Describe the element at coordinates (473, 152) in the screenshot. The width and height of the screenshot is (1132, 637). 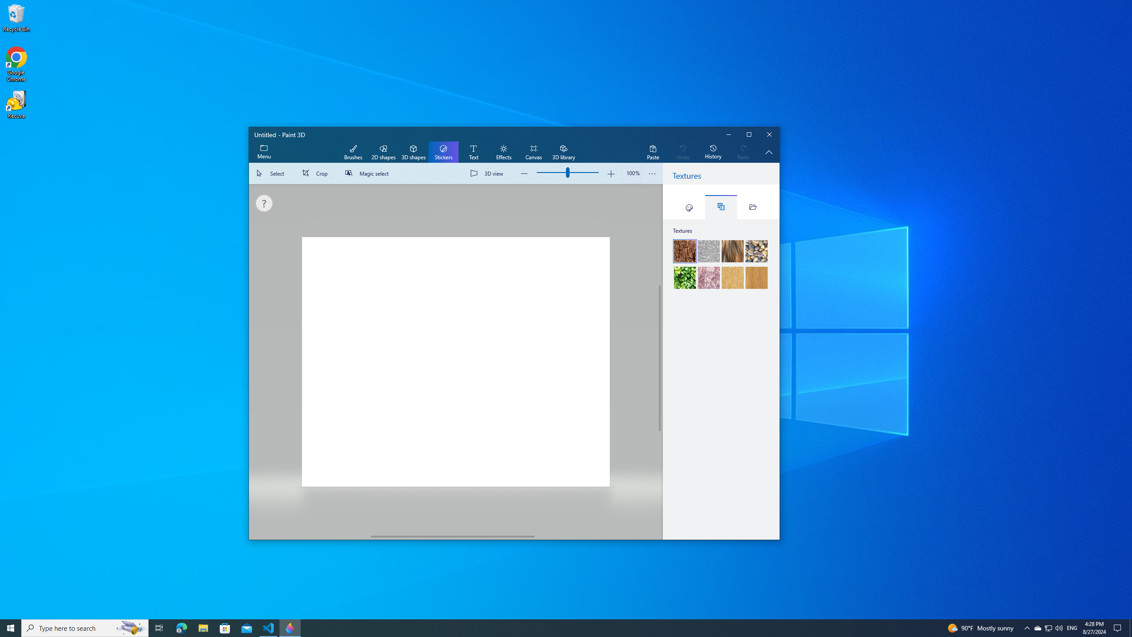
I see `Text` at that location.